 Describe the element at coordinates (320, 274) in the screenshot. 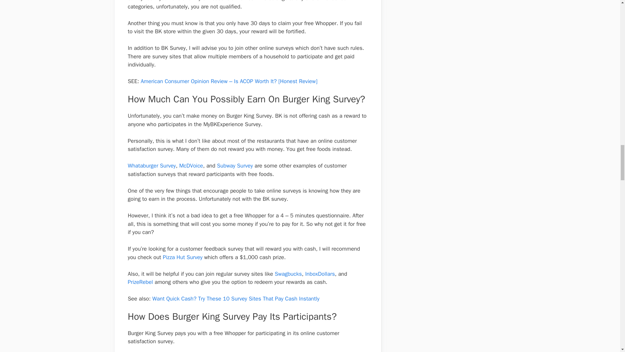

I see `InboxDollars` at that location.